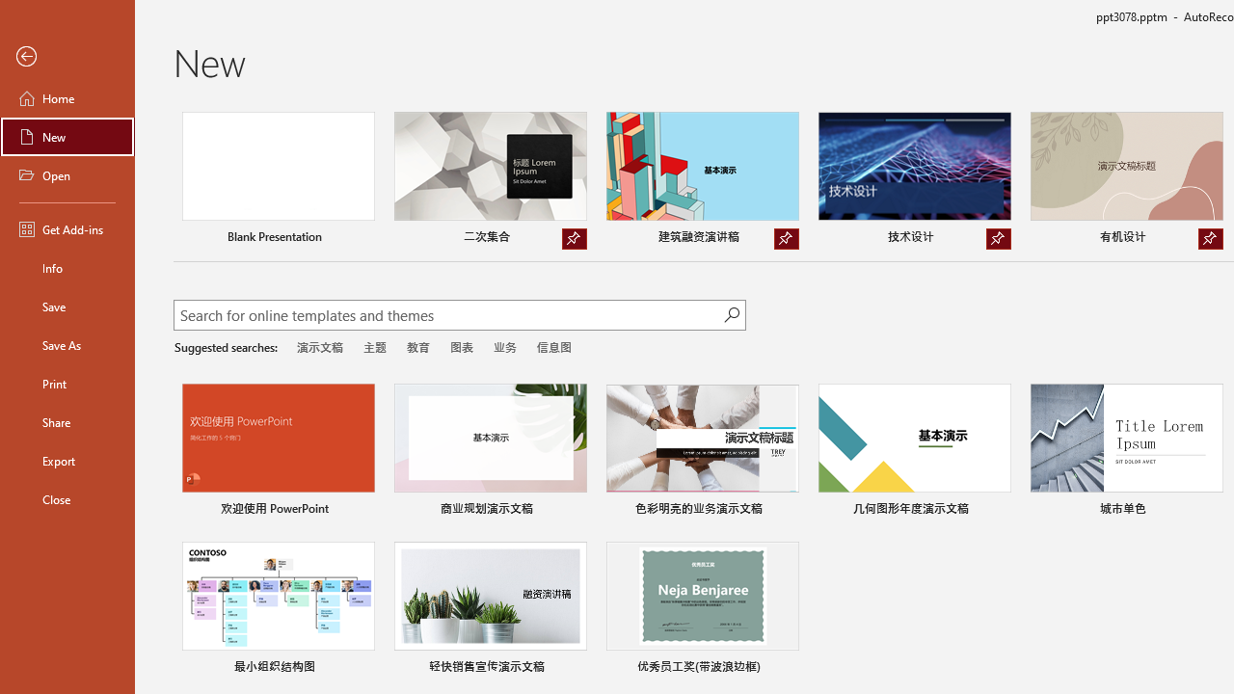 The image size is (1234, 694). What do you see at coordinates (787, 669) in the screenshot?
I see `Pin to list` at bounding box center [787, 669].